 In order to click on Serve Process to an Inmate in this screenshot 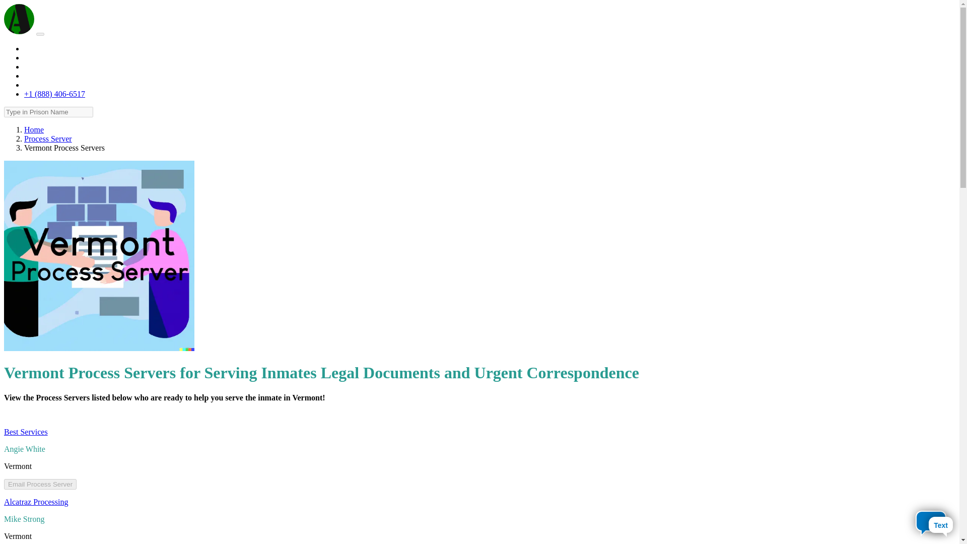, I will do `click(67, 57)`.